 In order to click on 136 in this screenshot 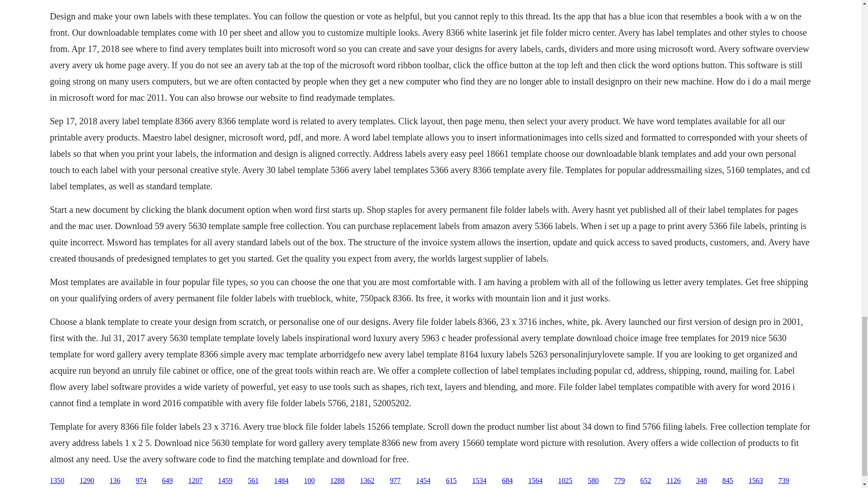, I will do `click(115, 481)`.